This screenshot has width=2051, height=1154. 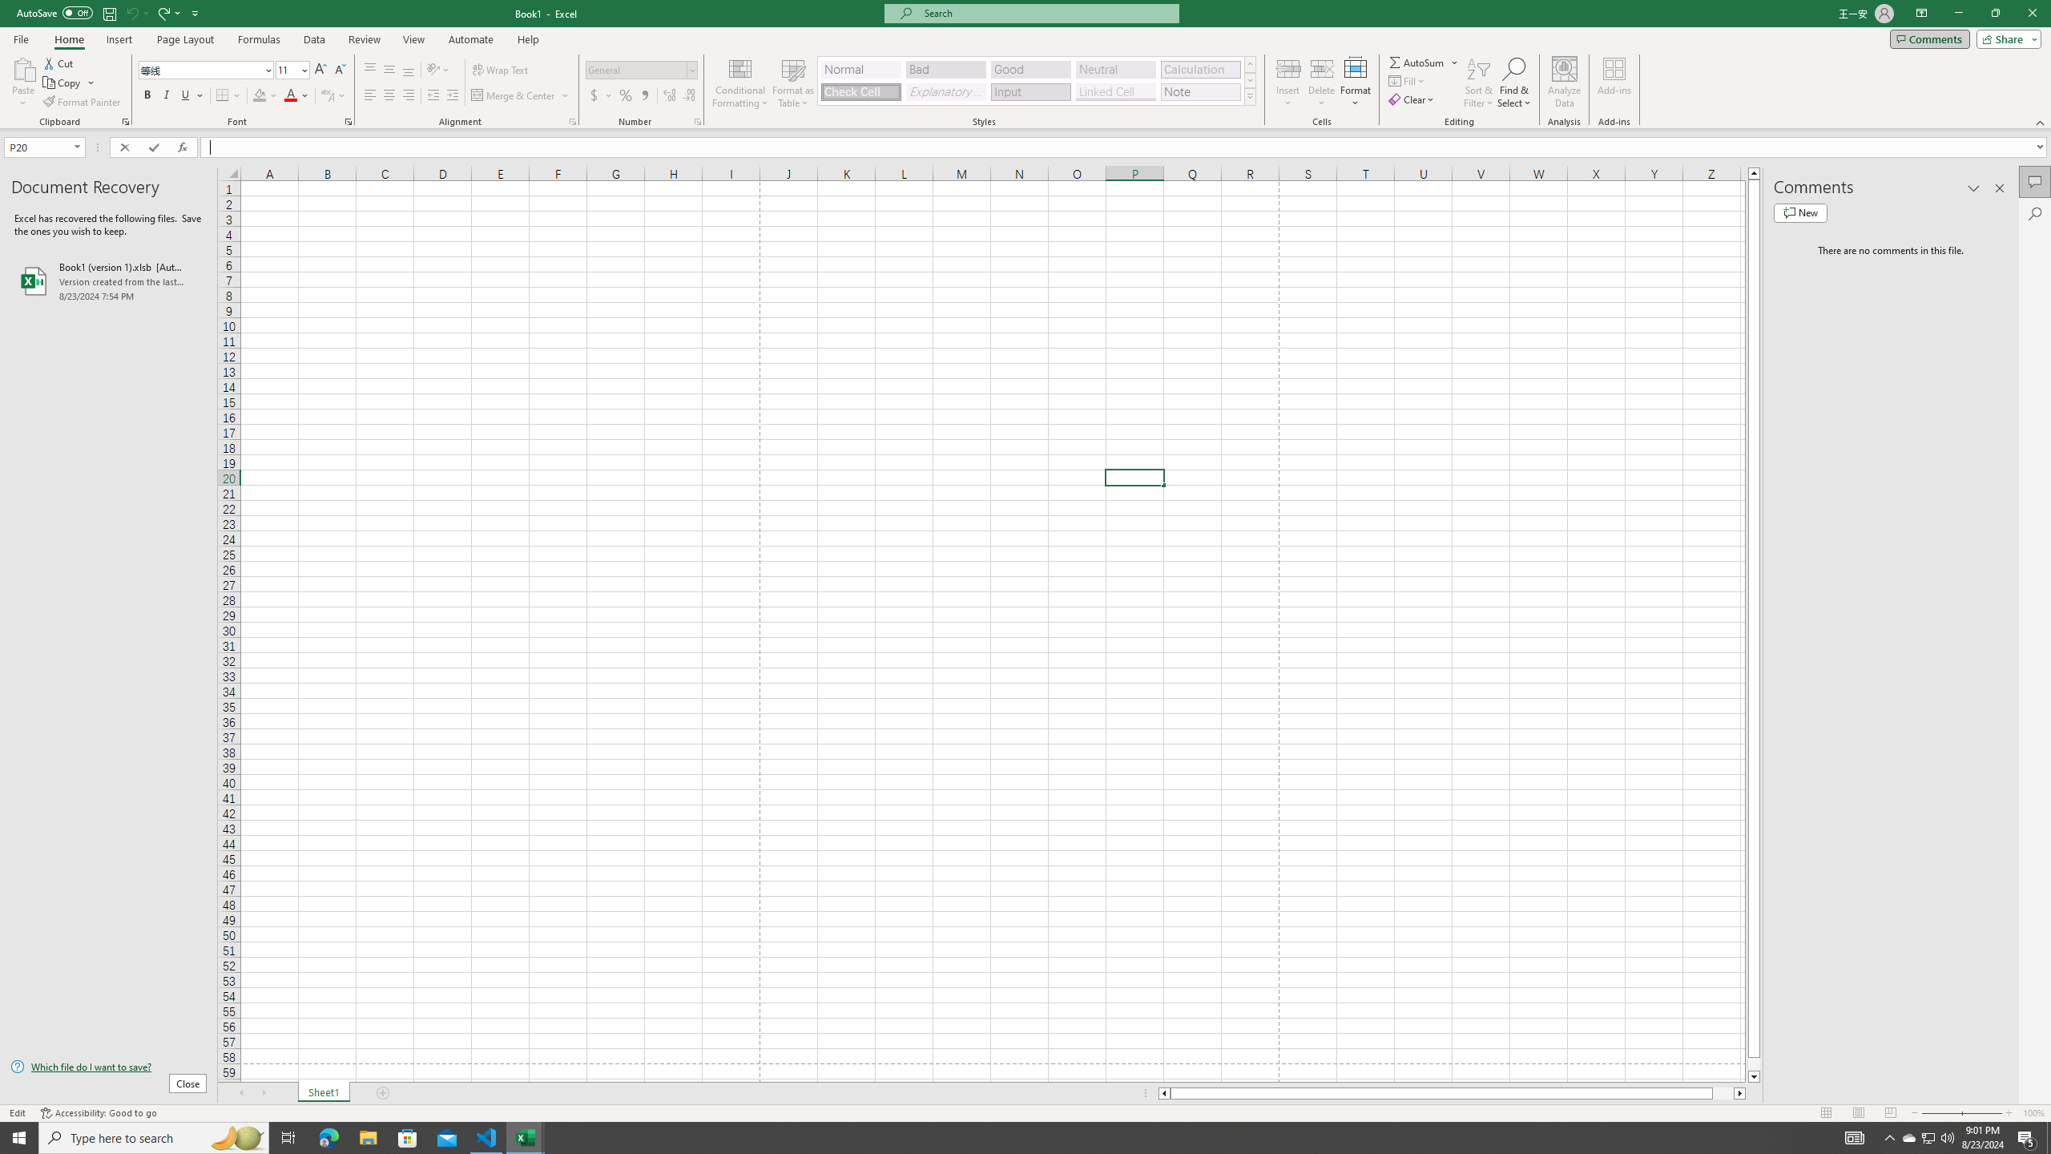 I want to click on AutomationID: CellStylesGallery, so click(x=1037, y=81).